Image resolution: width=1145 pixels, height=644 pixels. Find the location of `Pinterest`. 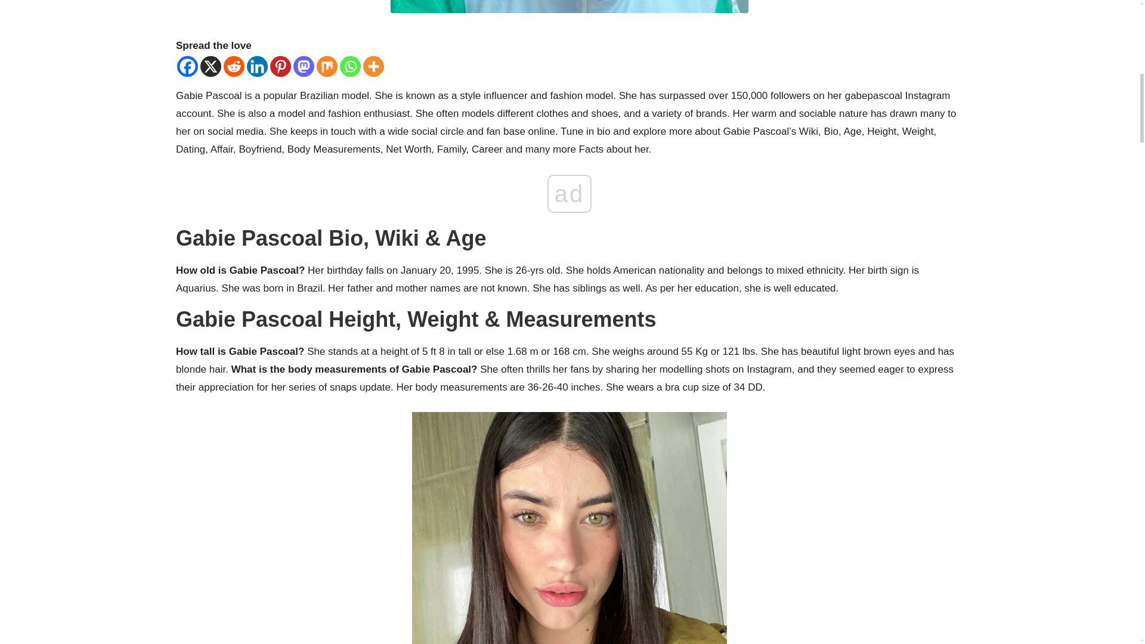

Pinterest is located at coordinates (280, 66).